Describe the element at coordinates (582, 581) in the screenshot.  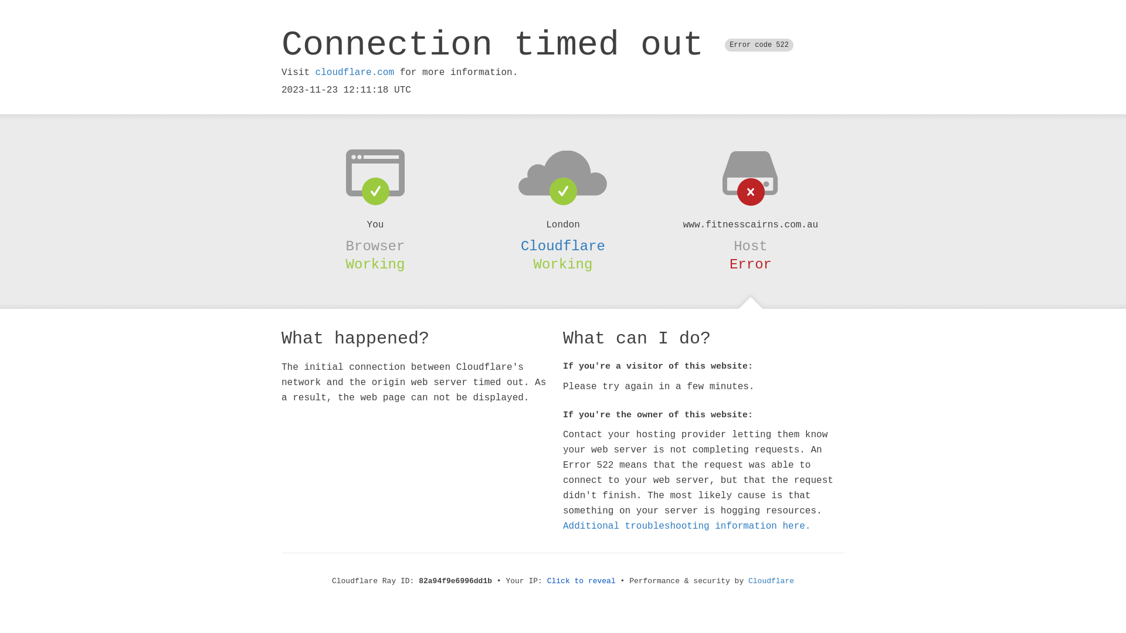
I see `Click to reveal` at that location.